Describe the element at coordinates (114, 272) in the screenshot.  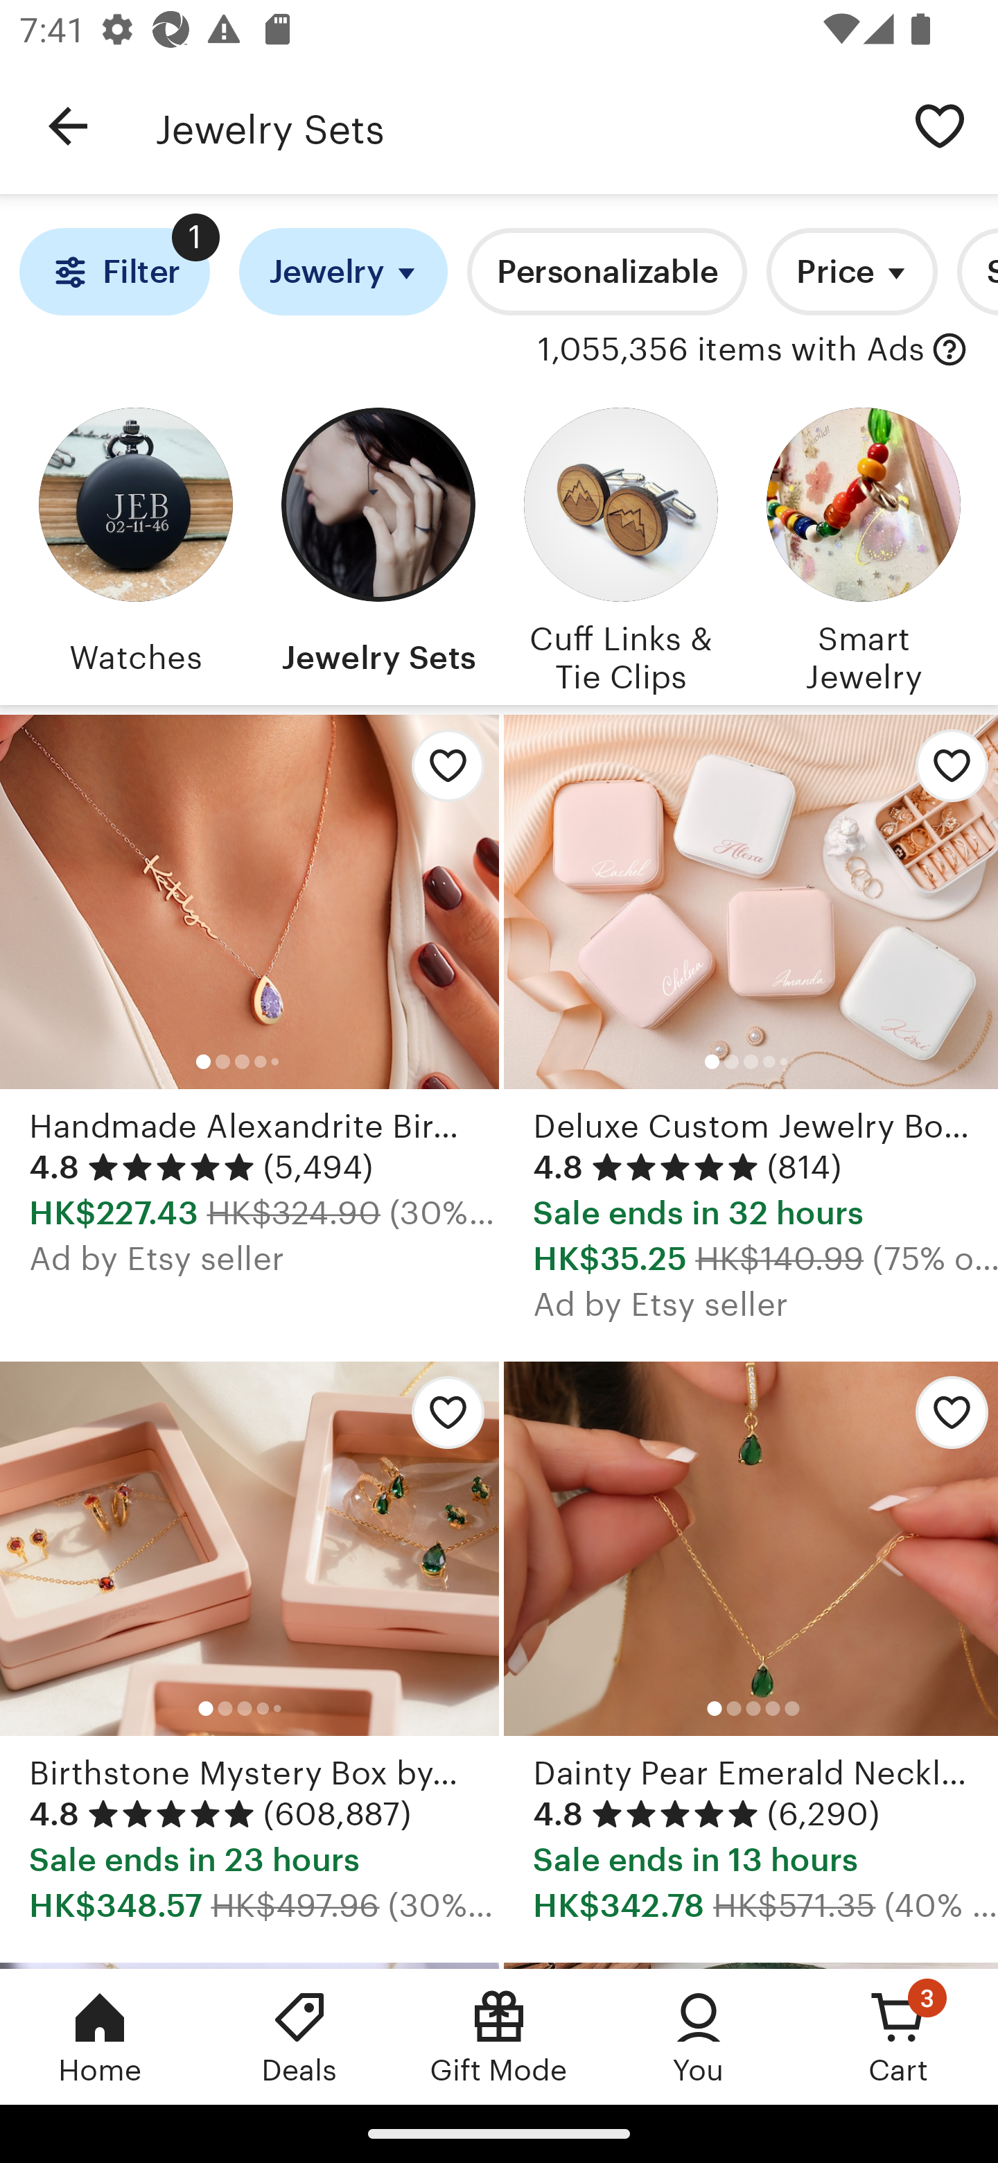
I see `Filter` at that location.